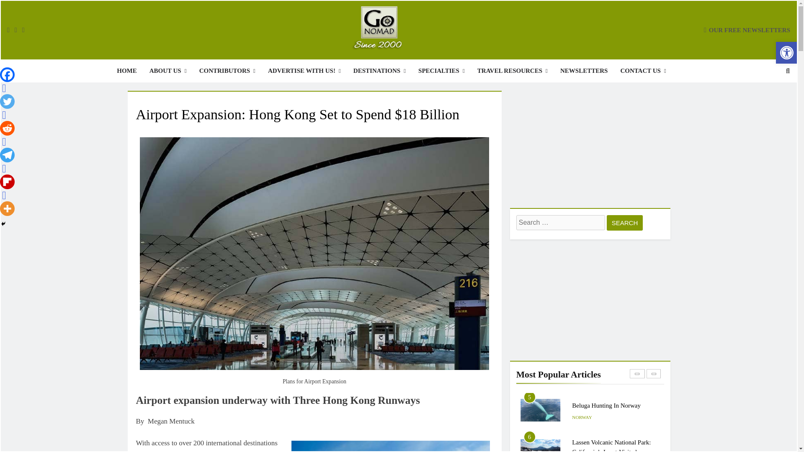 The height and width of the screenshot is (452, 804). Describe the element at coordinates (126, 70) in the screenshot. I see `HOME` at that location.